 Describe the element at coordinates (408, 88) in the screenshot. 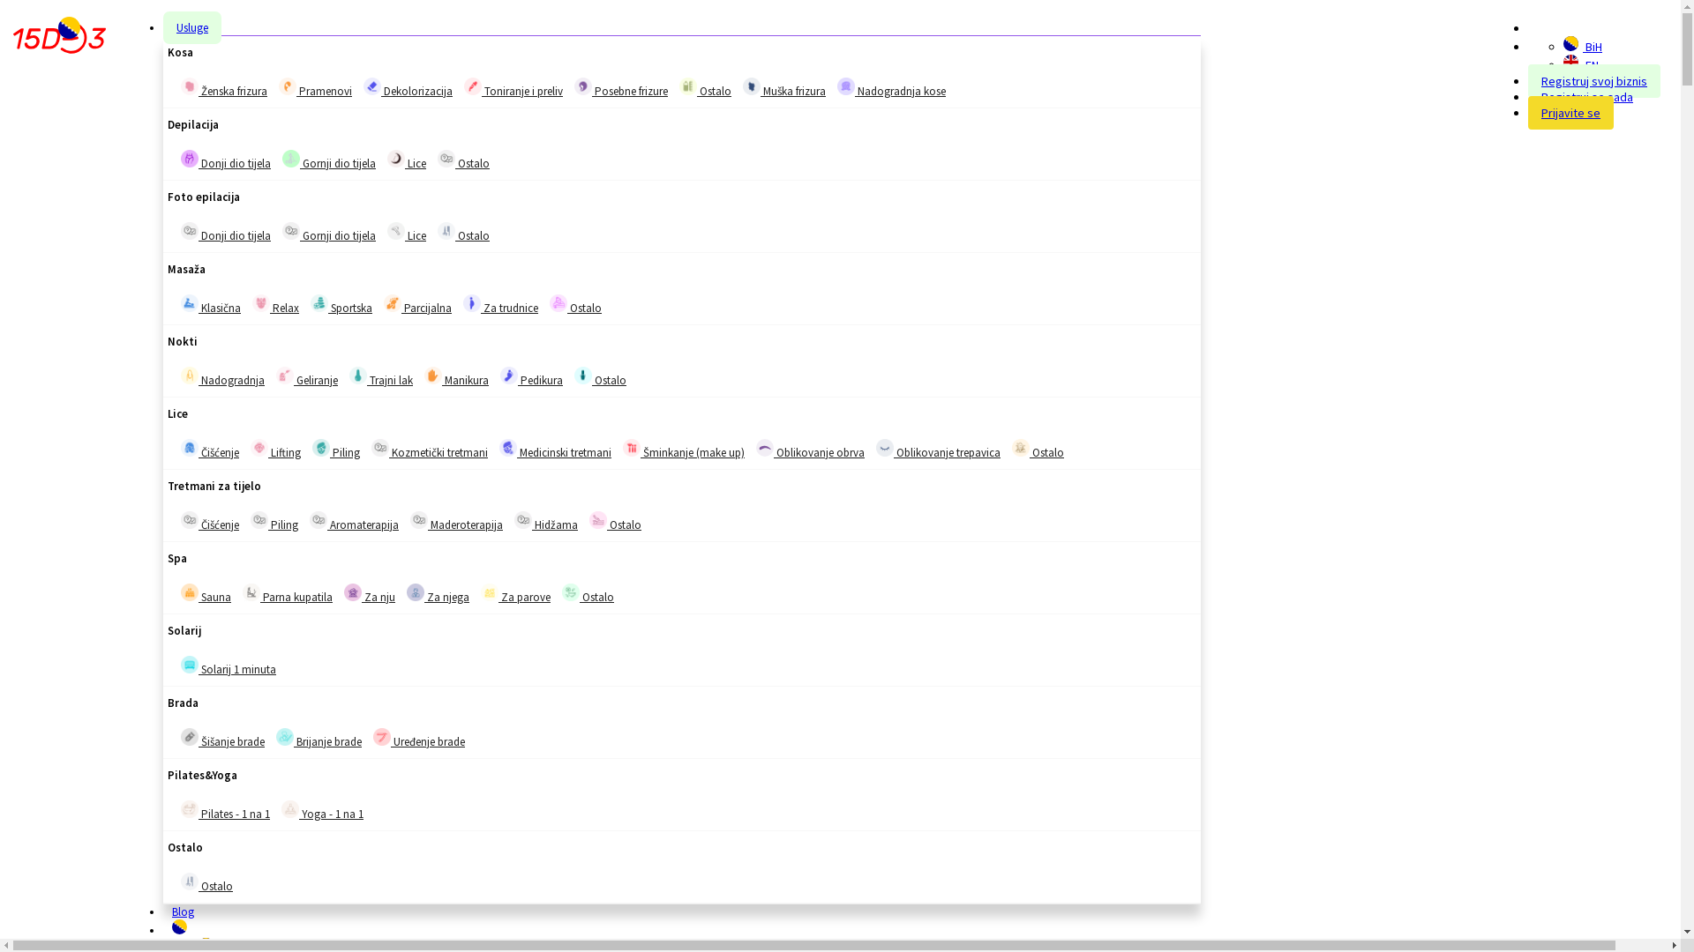

I see `Dekolorizacija` at that location.